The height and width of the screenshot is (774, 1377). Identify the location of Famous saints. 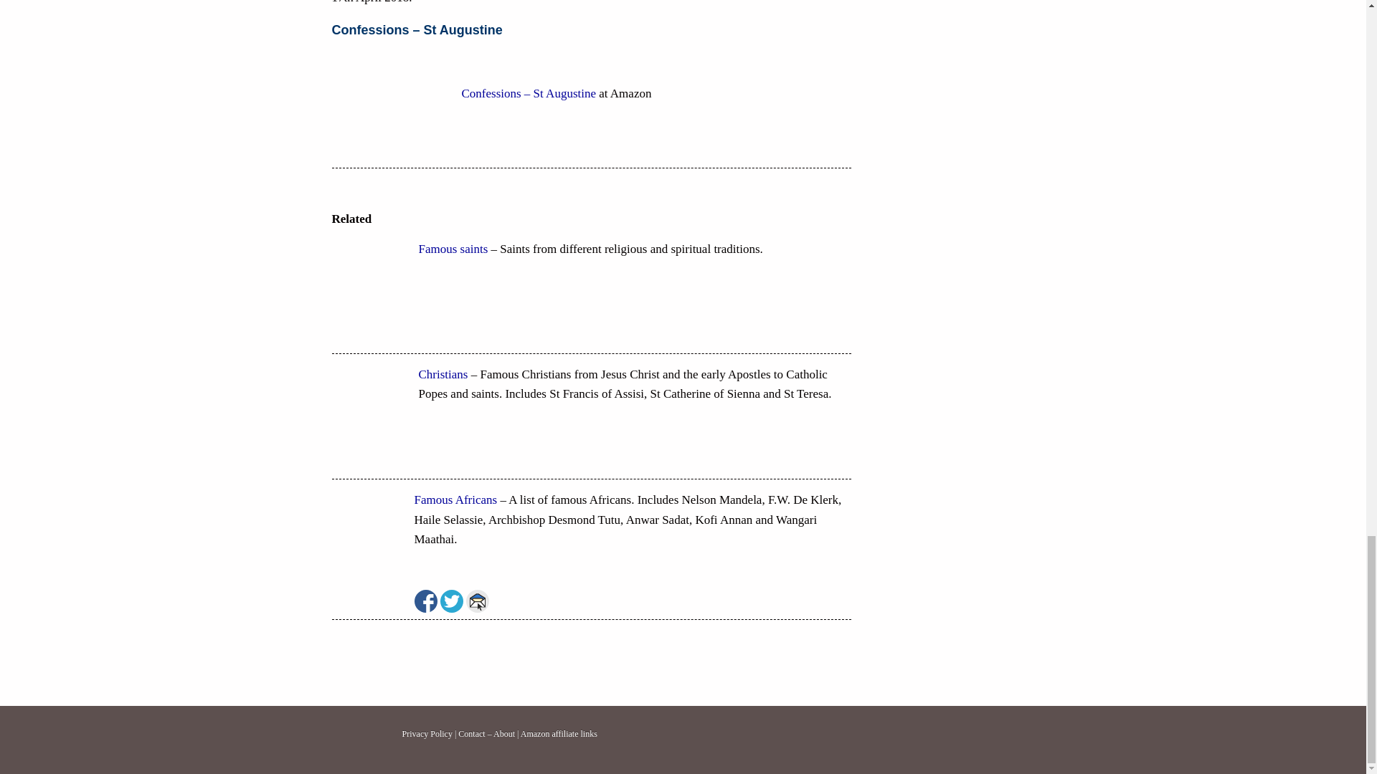
(453, 249).